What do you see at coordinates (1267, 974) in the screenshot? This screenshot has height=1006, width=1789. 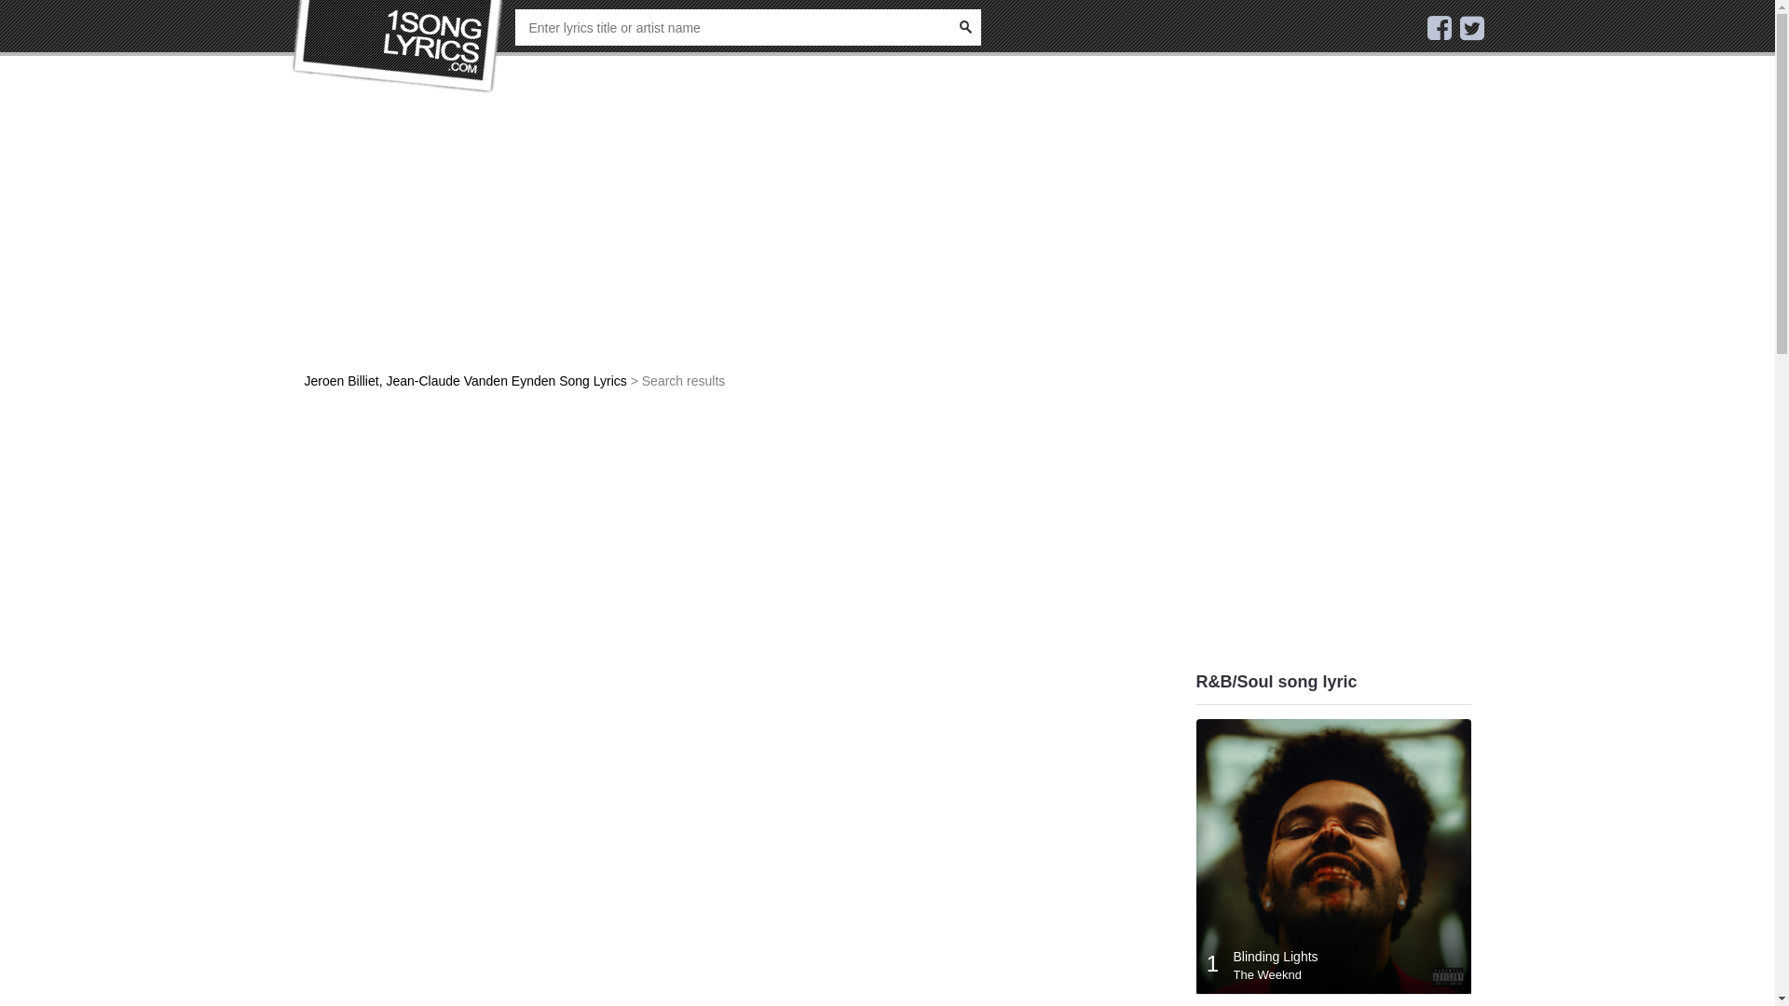 I see `The Weeknd` at bounding box center [1267, 974].